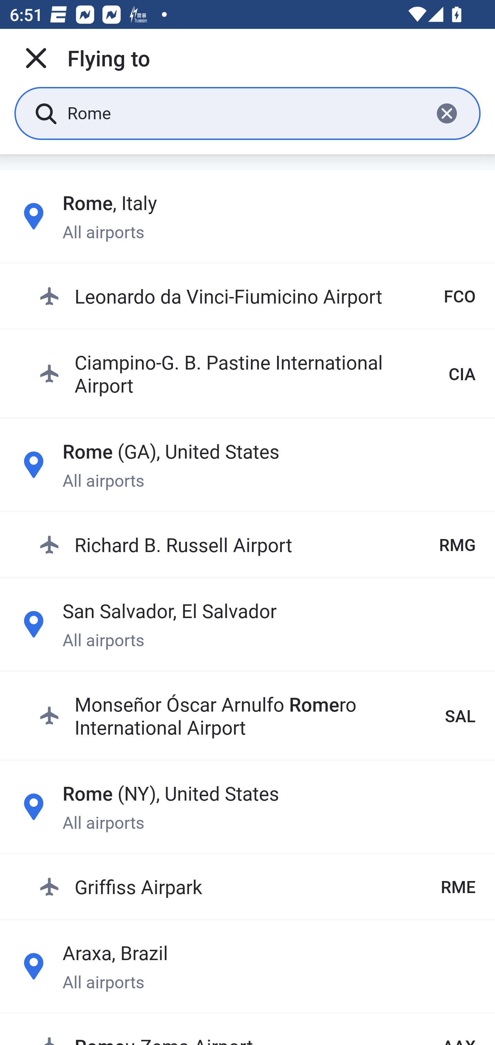 This screenshot has height=1045, width=495. What do you see at coordinates (247, 464) in the screenshot?
I see `Rome (GA), United States All airports` at bounding box center [247, 464].